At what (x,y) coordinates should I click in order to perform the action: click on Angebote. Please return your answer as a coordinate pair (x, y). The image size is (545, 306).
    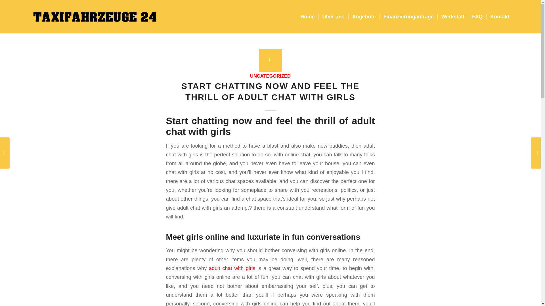
    Looking at the image, I should click on (364, 16).